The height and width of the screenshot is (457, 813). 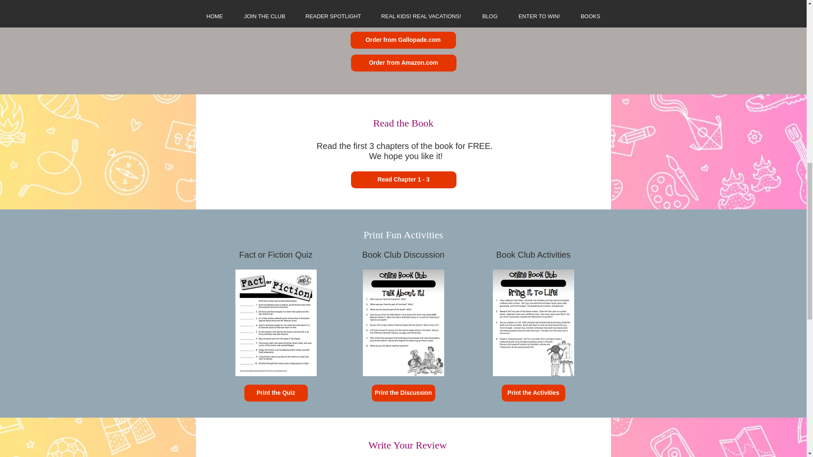 What do you see at coordinates (403, 179) in the screenshot?
I see `Read Chapter 1 - 3` at bounding box center [403, 179].